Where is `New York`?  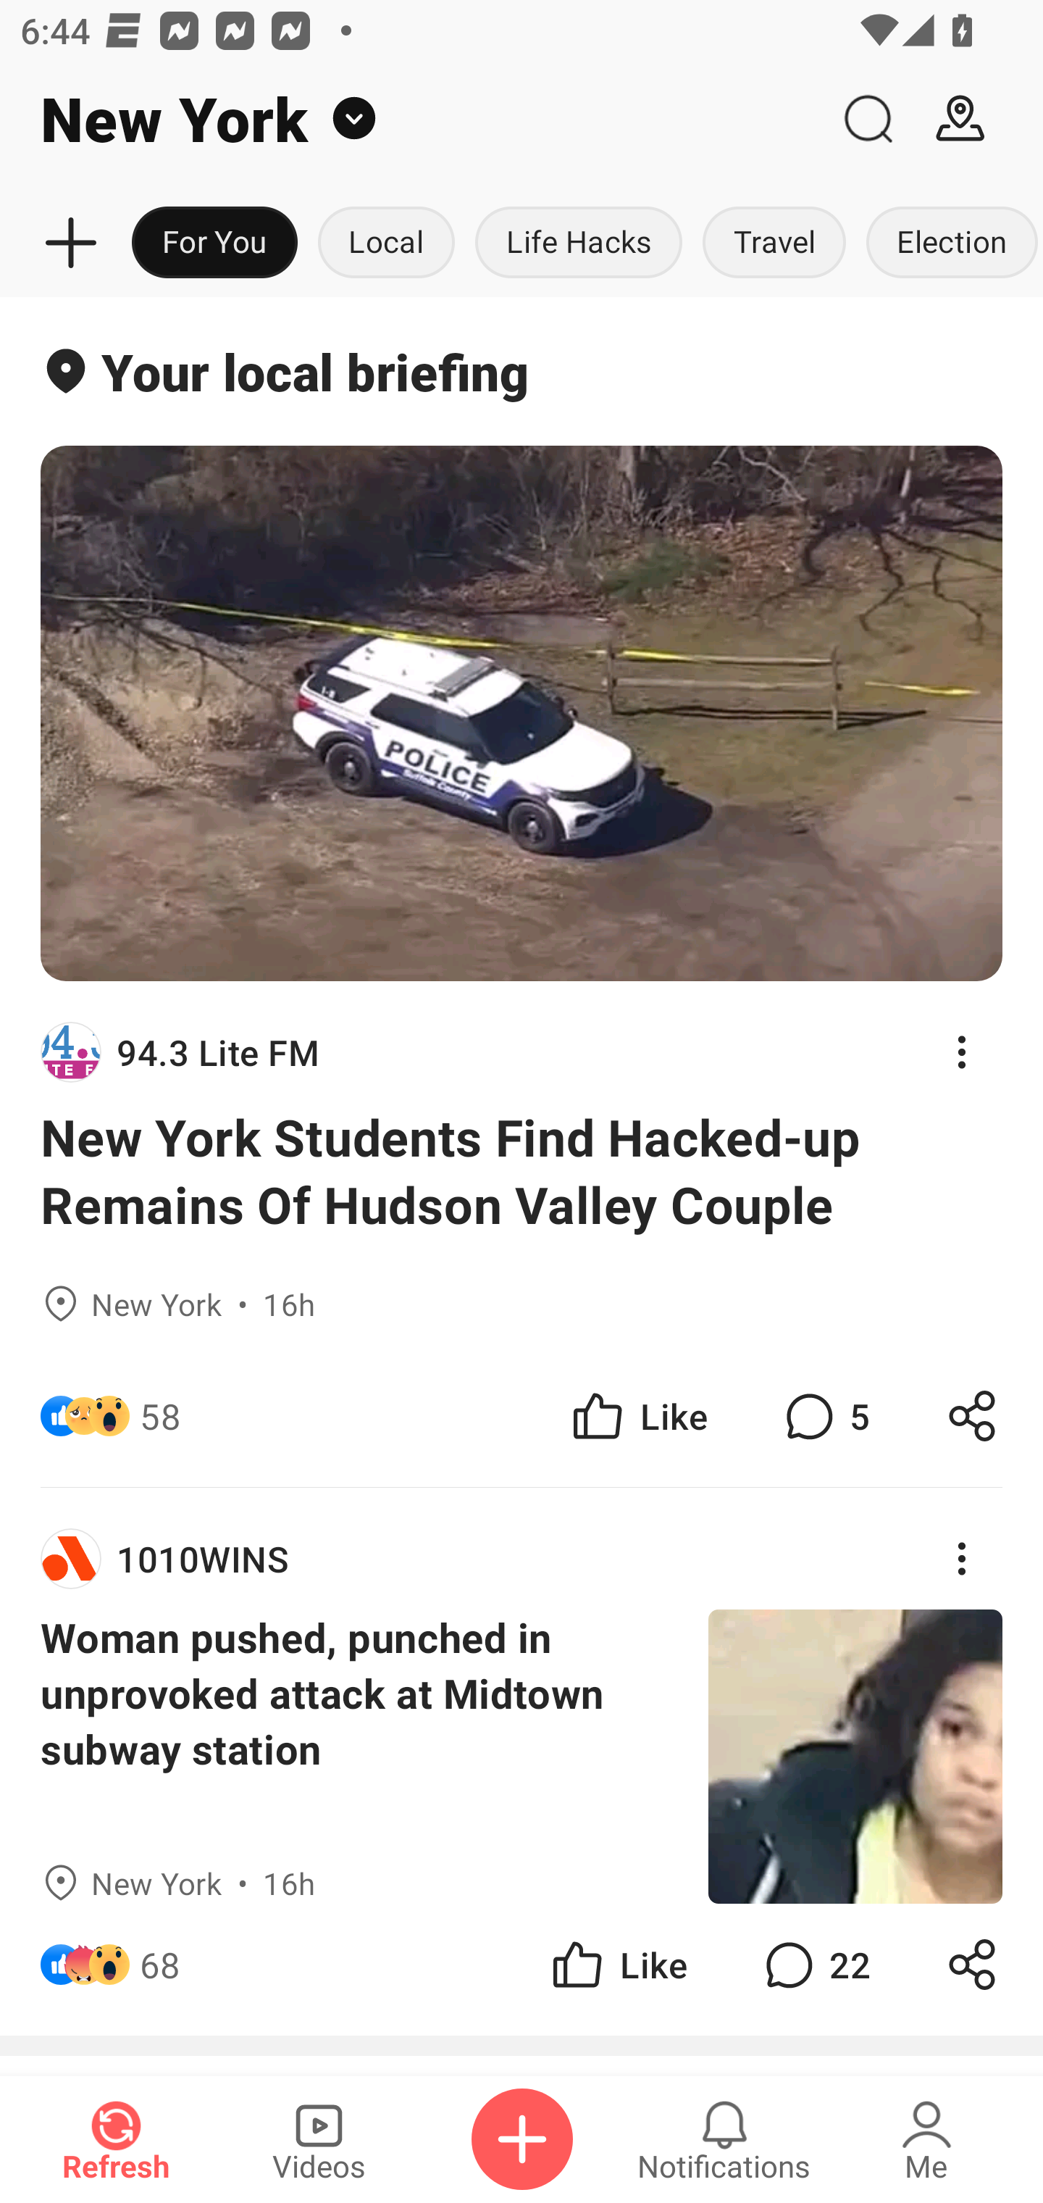 New York is located at coordinates (411, 119).